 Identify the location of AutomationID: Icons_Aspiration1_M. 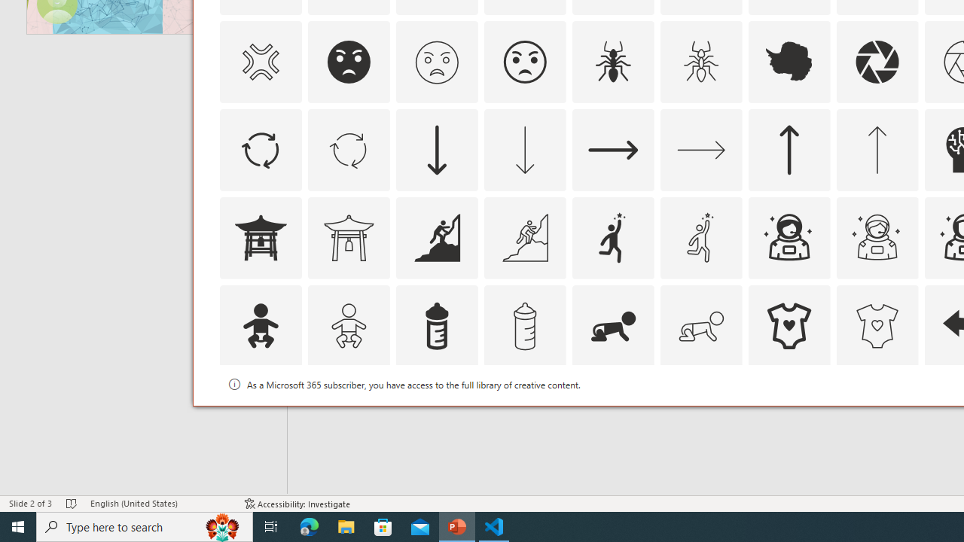
(700, 238).